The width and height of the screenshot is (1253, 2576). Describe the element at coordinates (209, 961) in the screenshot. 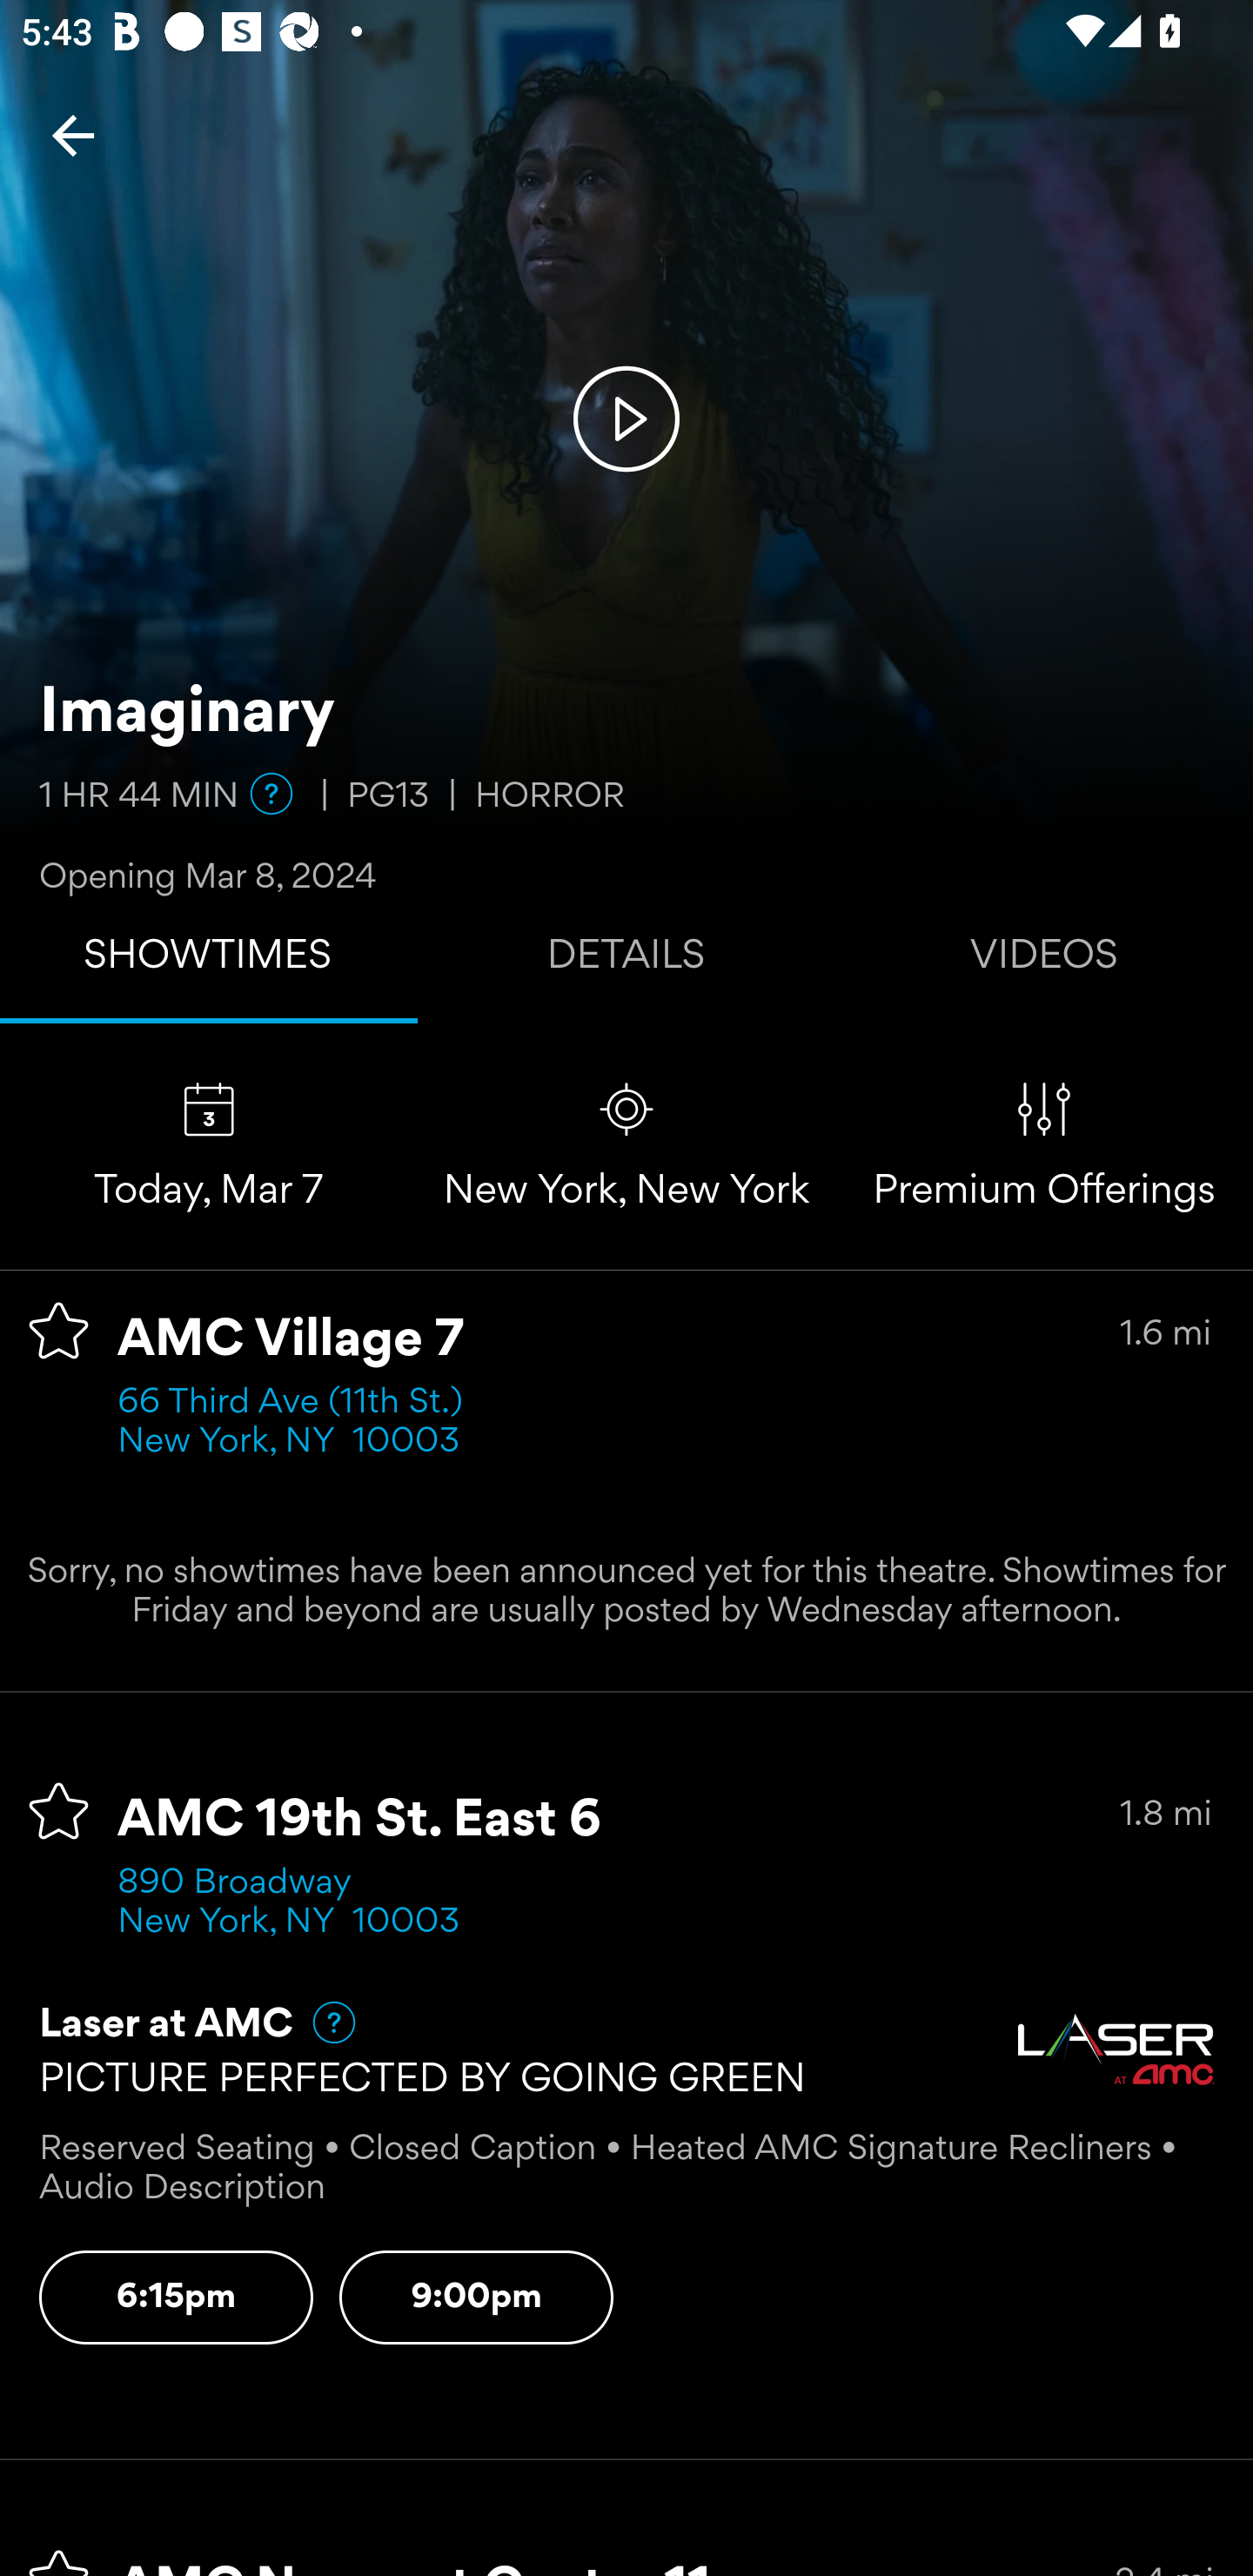

I see `SHOWTIMES
Tab 1 of 3` at that location.